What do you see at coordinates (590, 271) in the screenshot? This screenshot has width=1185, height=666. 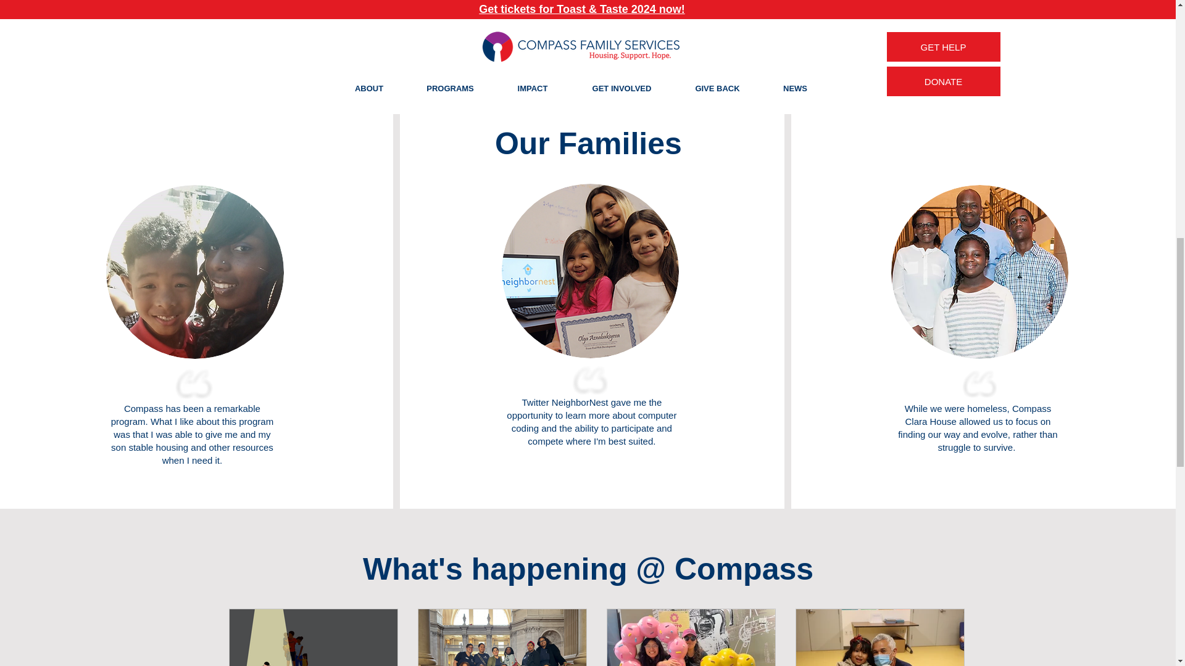 I see `GettyImages-124893619.jpg` at bounding box center [590, 271].